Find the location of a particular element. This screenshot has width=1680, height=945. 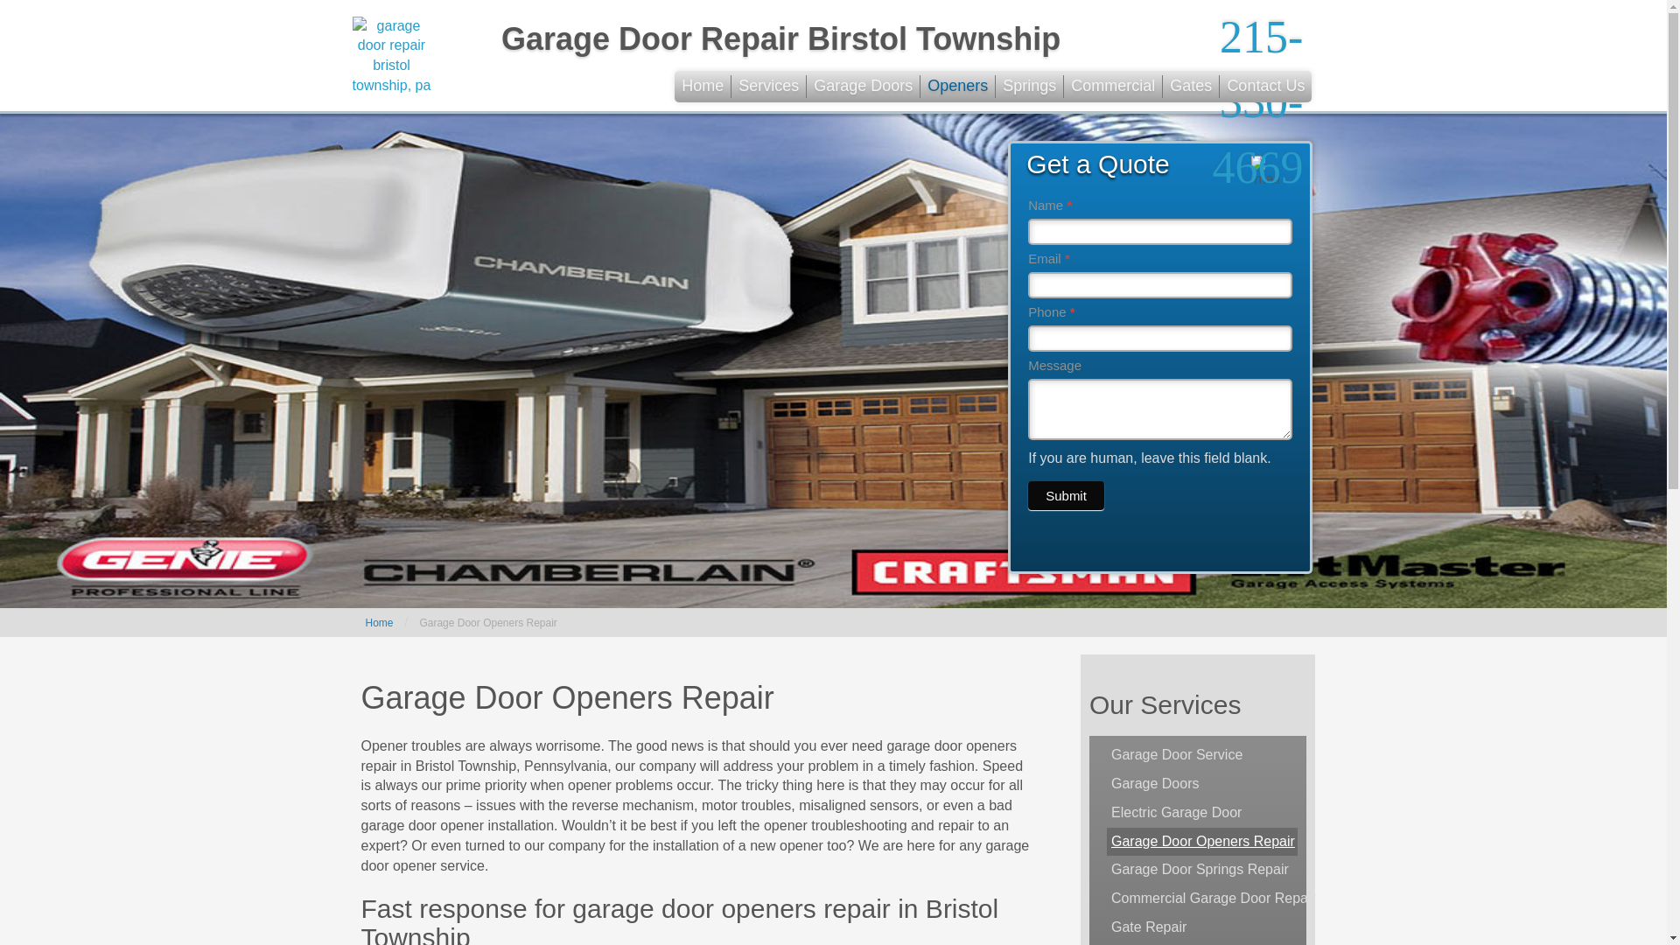

Home is located at coordinates (703, 87).